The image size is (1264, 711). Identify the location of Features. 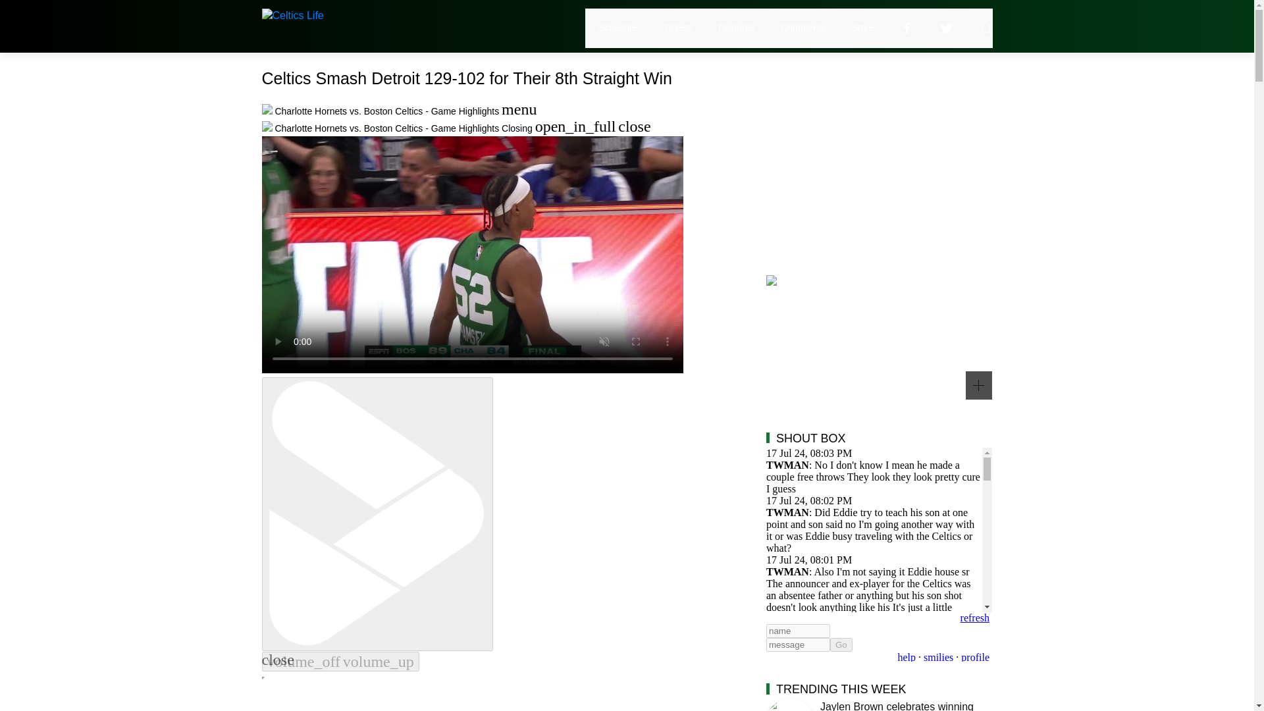
(736, 28).